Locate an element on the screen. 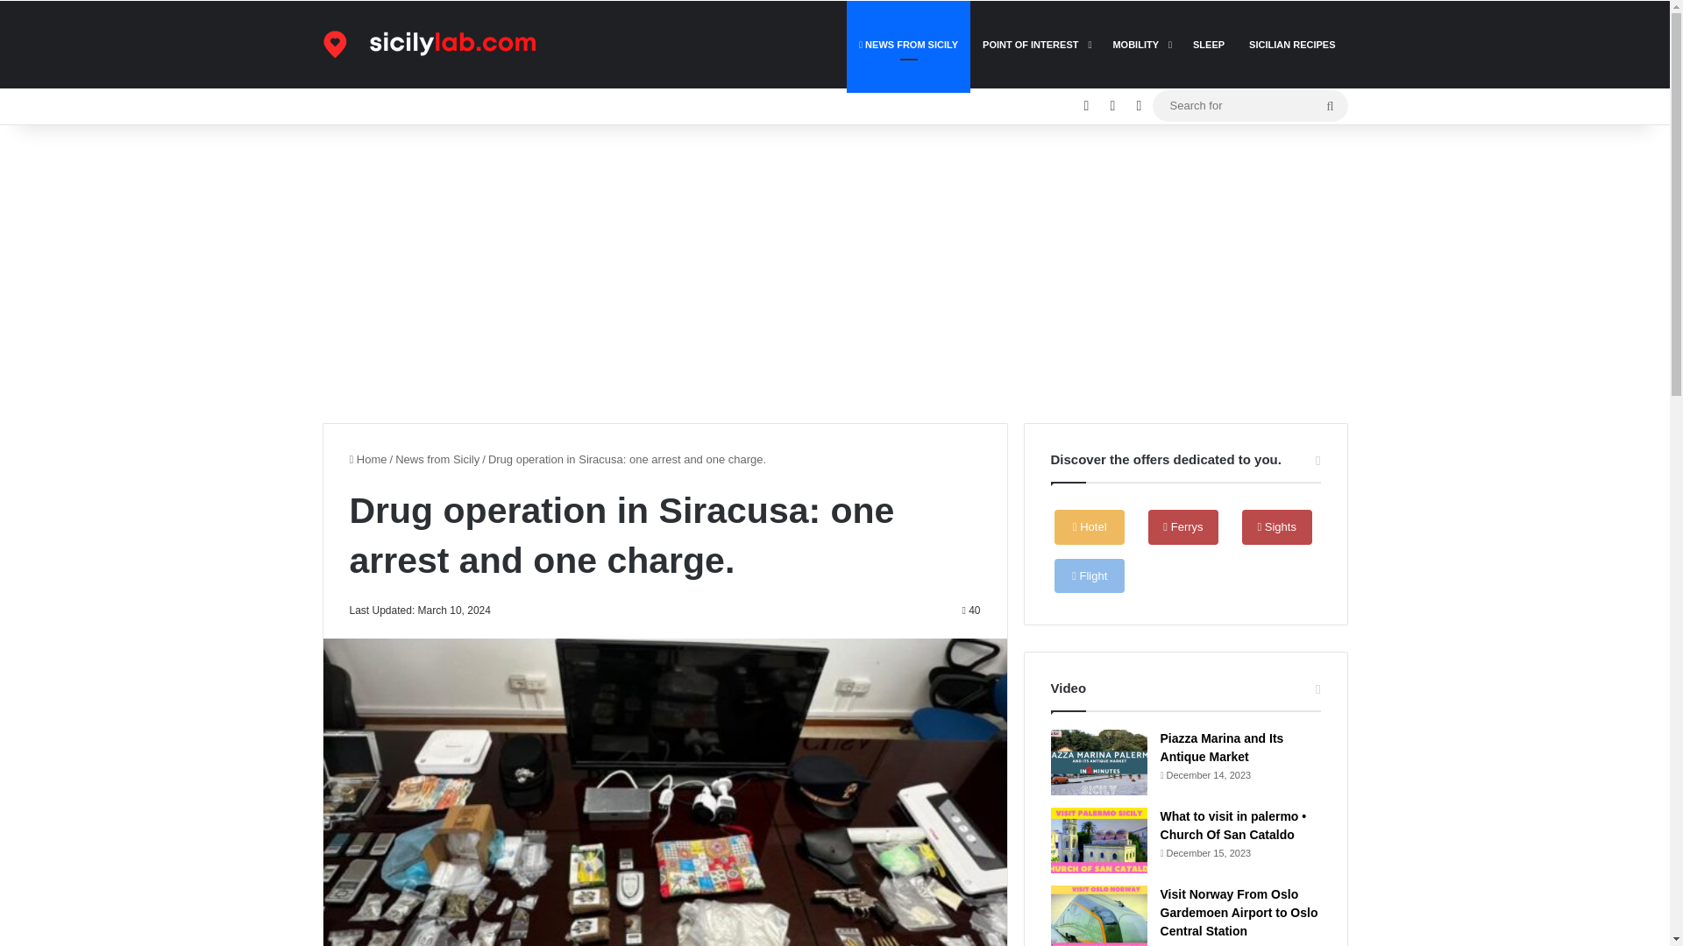 This screenshot has height=946, width=1683. Flight is located at coordinates (1089, 576).